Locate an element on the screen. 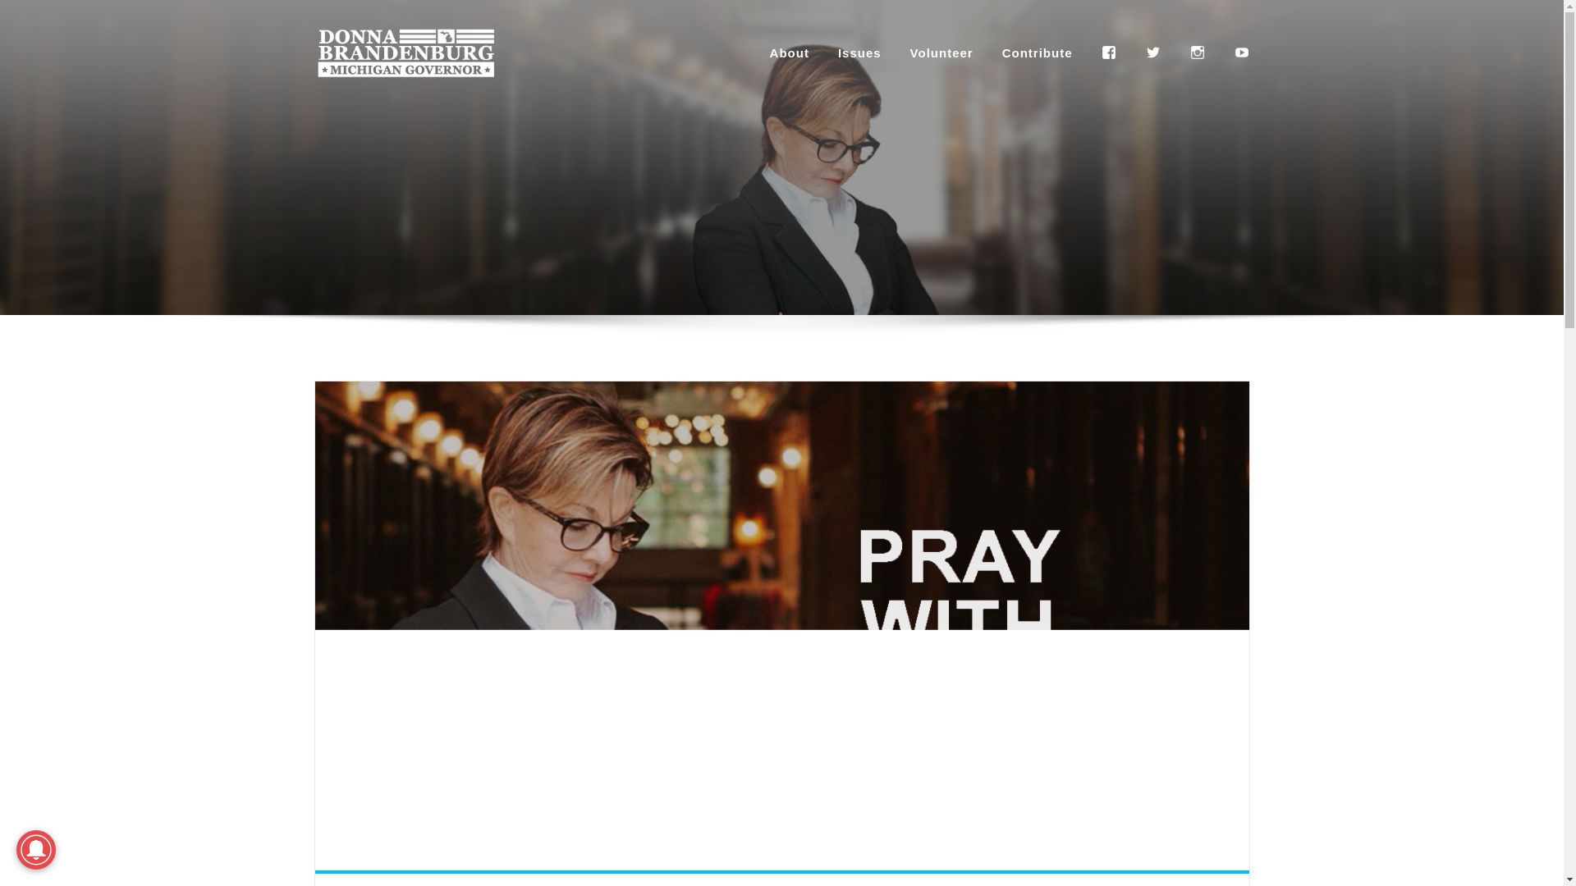 The image size is (1576, 886). About is located at coordinates (790, 53).